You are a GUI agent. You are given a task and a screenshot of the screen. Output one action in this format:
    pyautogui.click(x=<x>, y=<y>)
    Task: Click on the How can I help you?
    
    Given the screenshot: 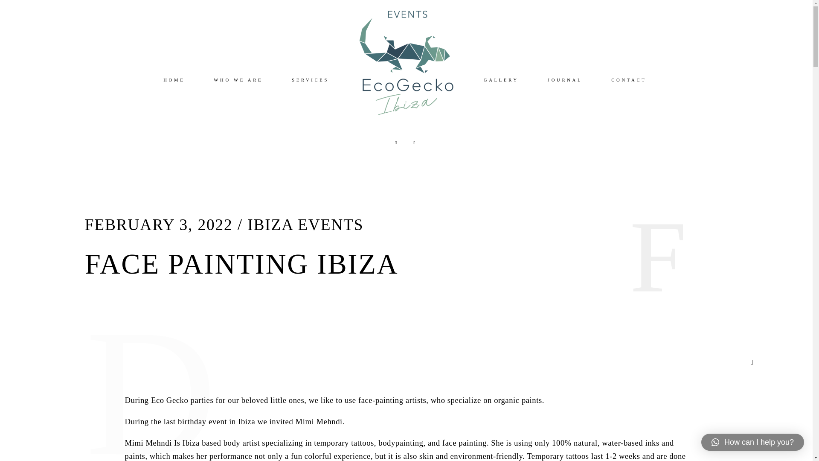 What is the action you would take?
    pyautogui.click(x=752, y=442)
    